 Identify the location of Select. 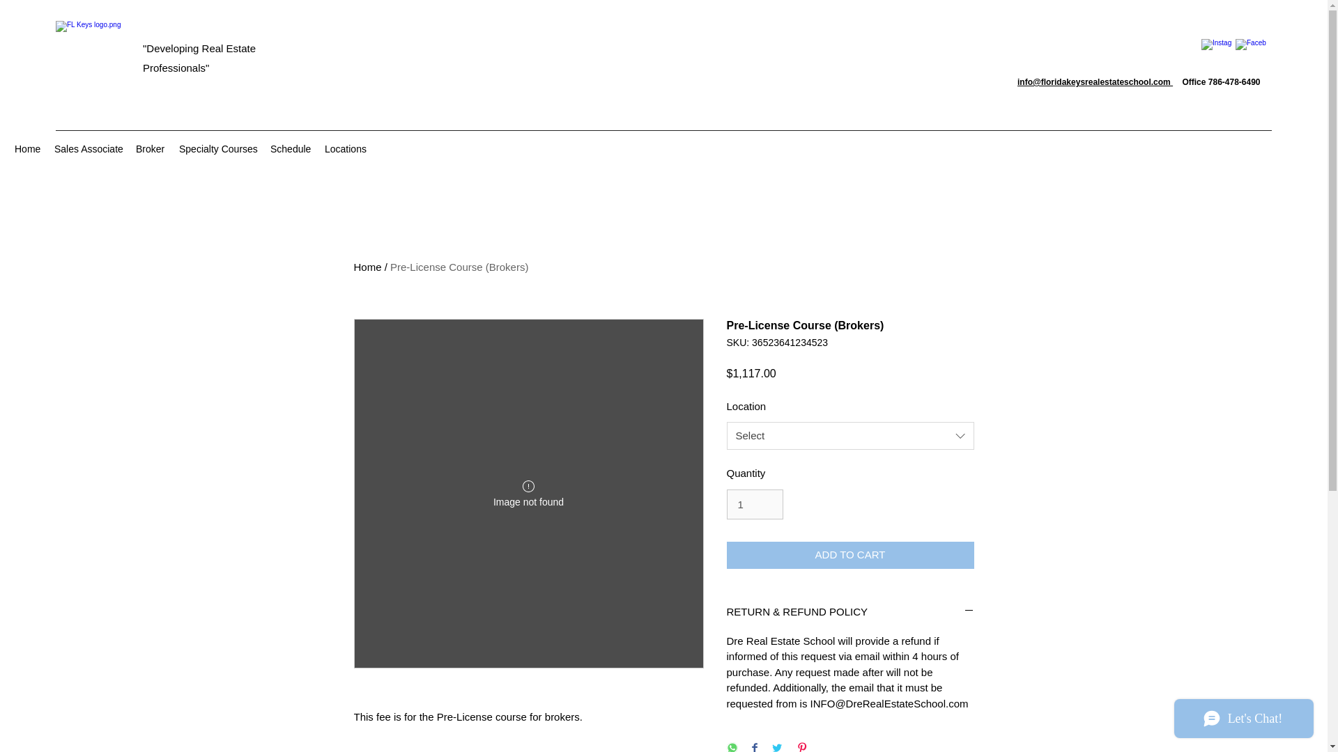
(850, 435).